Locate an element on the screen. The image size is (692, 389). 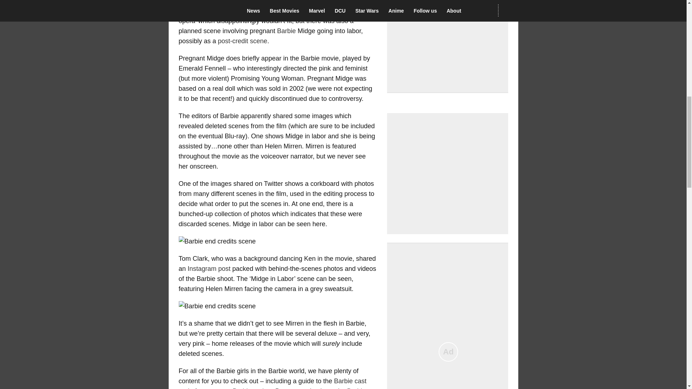
Barbie is located at coordinates (287, 31).